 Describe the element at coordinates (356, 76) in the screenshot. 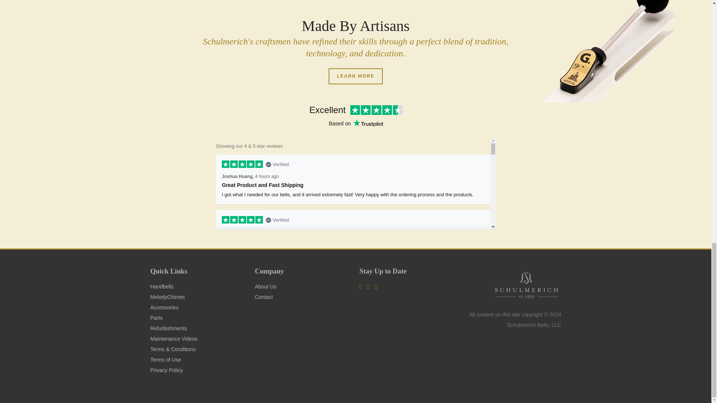

I see `LEARN MORE` at that location.